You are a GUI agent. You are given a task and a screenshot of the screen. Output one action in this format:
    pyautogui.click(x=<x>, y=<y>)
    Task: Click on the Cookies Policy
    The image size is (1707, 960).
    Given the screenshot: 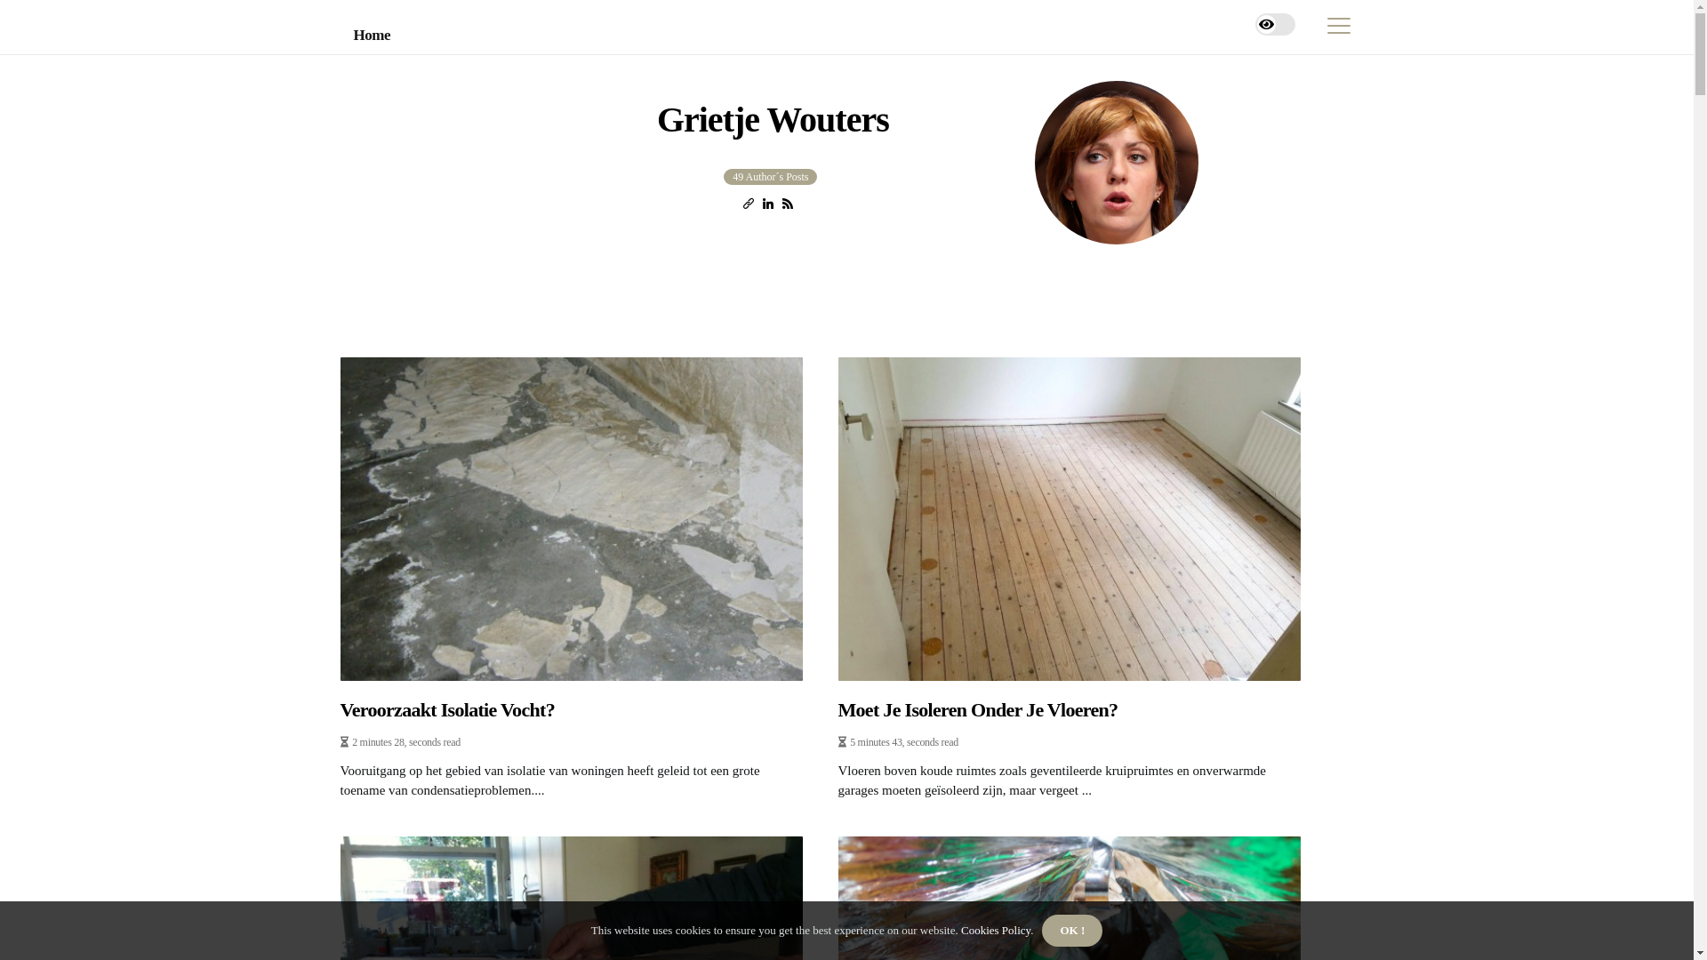 What is the action you would take?
    pyautogui.click(x=995, y=930)
    